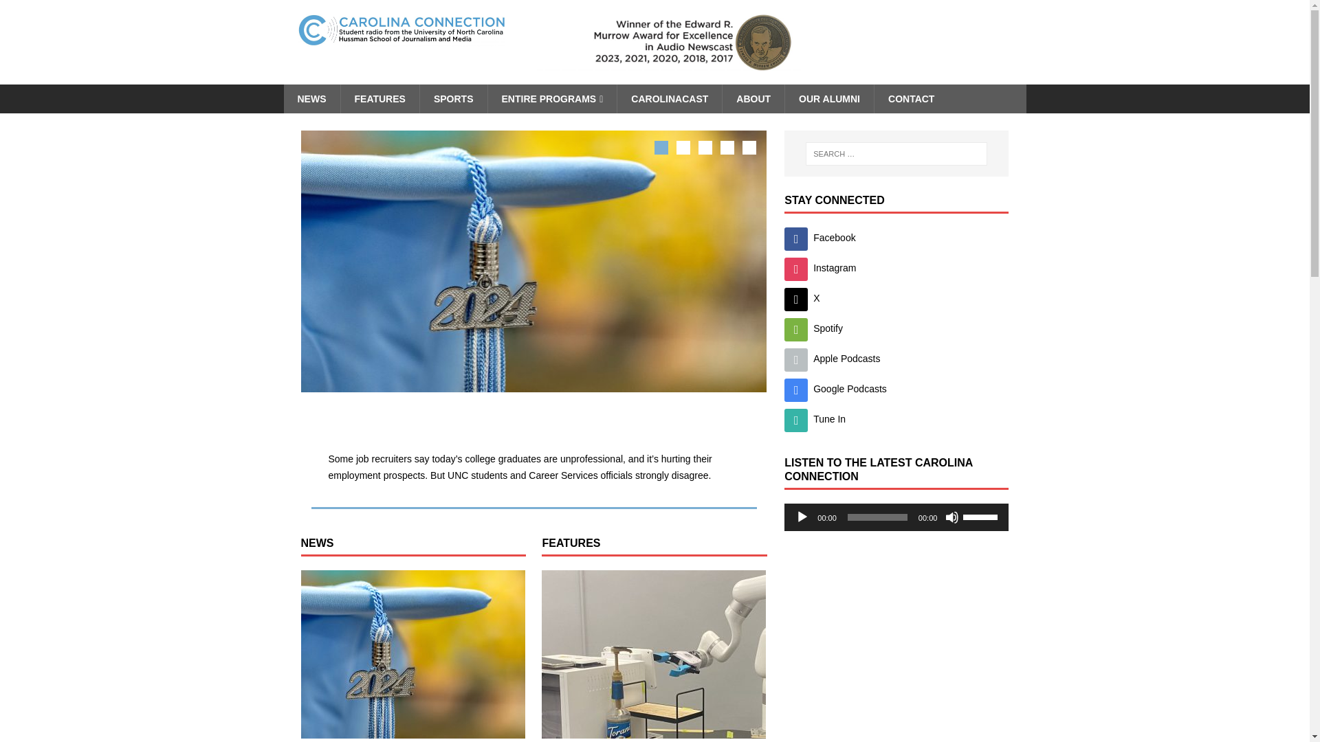 Image resolution: width=1320 pixels, height=742 pixels. What do you see at coordinates (453, 99) in the screenshot?
I see `SPORTS` at bounding box center [453, 99].